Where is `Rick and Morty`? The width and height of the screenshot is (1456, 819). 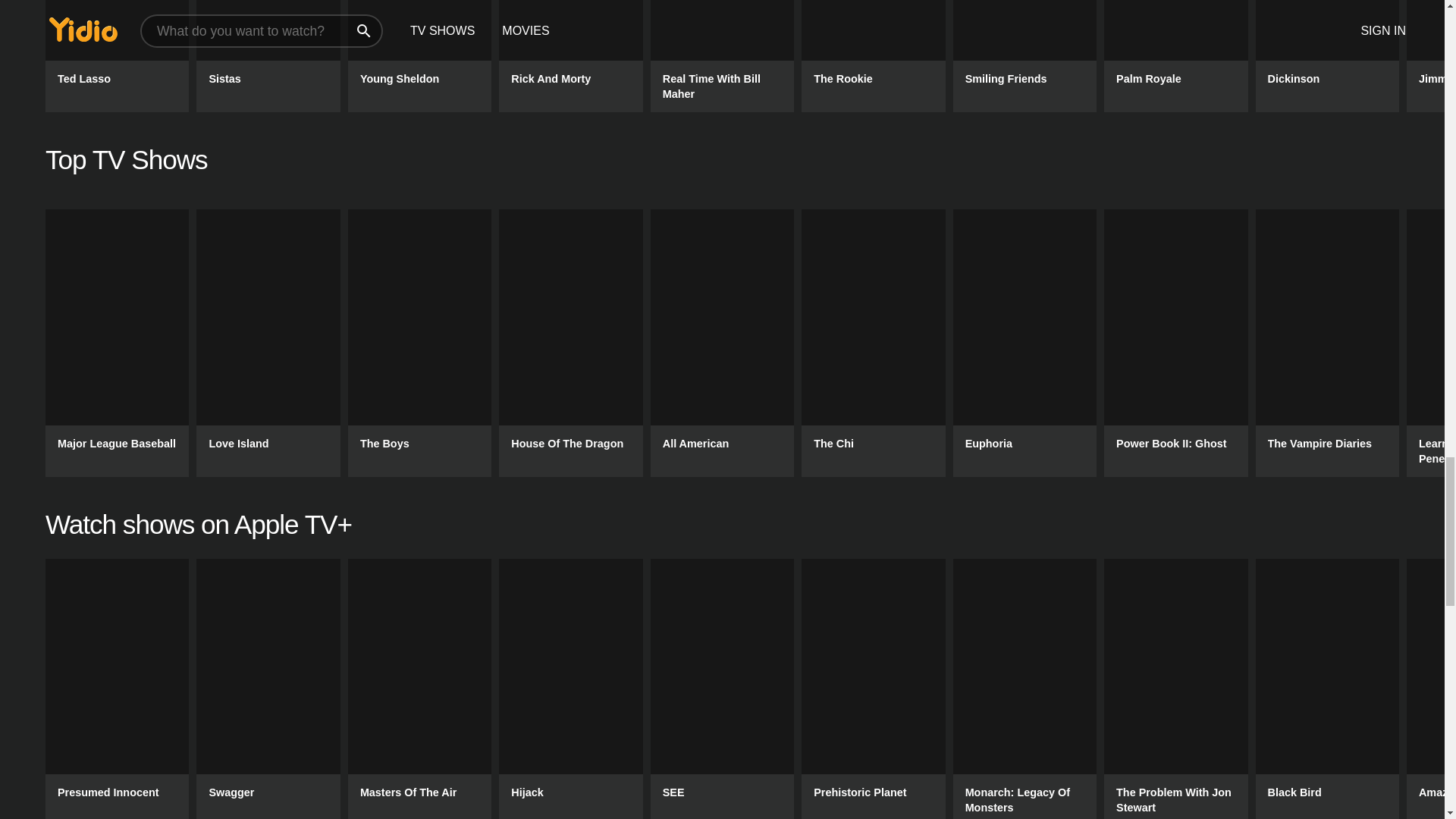 Rick and Morty is located at coordinates (570, 56).